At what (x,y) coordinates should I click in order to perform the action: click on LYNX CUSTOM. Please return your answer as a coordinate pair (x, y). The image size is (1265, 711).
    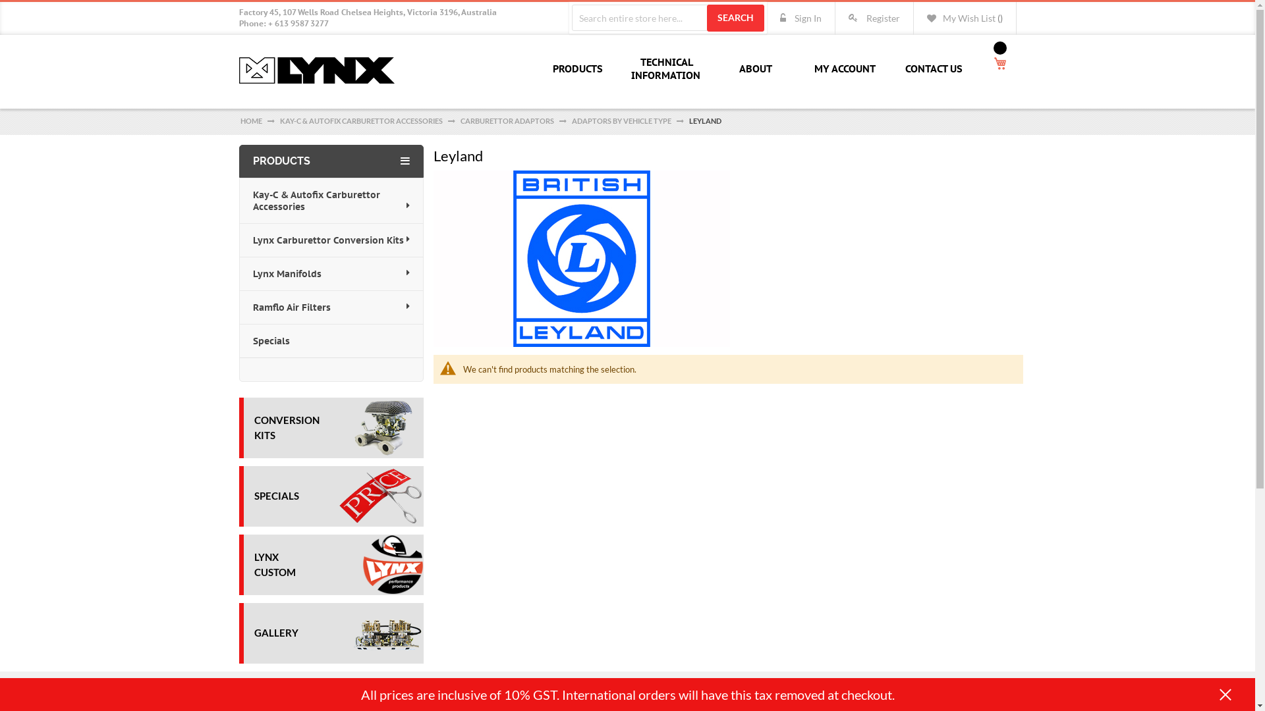
    Looking at the image, I should click on (275, 565).